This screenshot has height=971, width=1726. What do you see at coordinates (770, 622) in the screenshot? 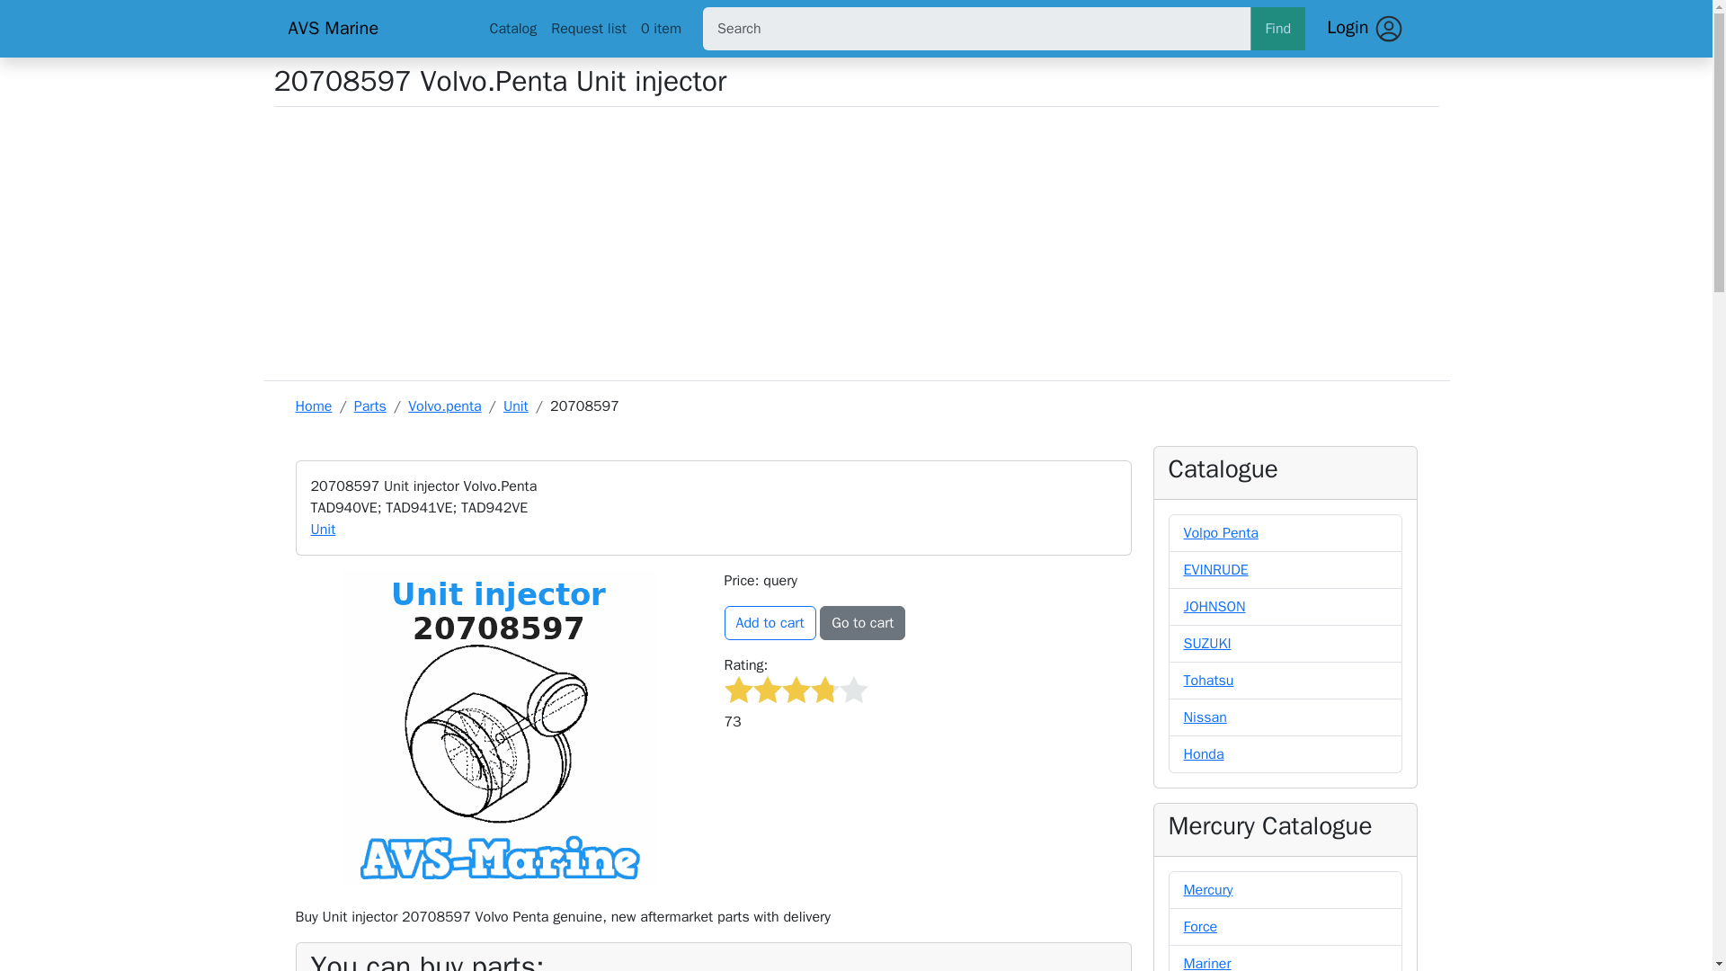
I see `Add to cart` at bounding box center [770, 622].